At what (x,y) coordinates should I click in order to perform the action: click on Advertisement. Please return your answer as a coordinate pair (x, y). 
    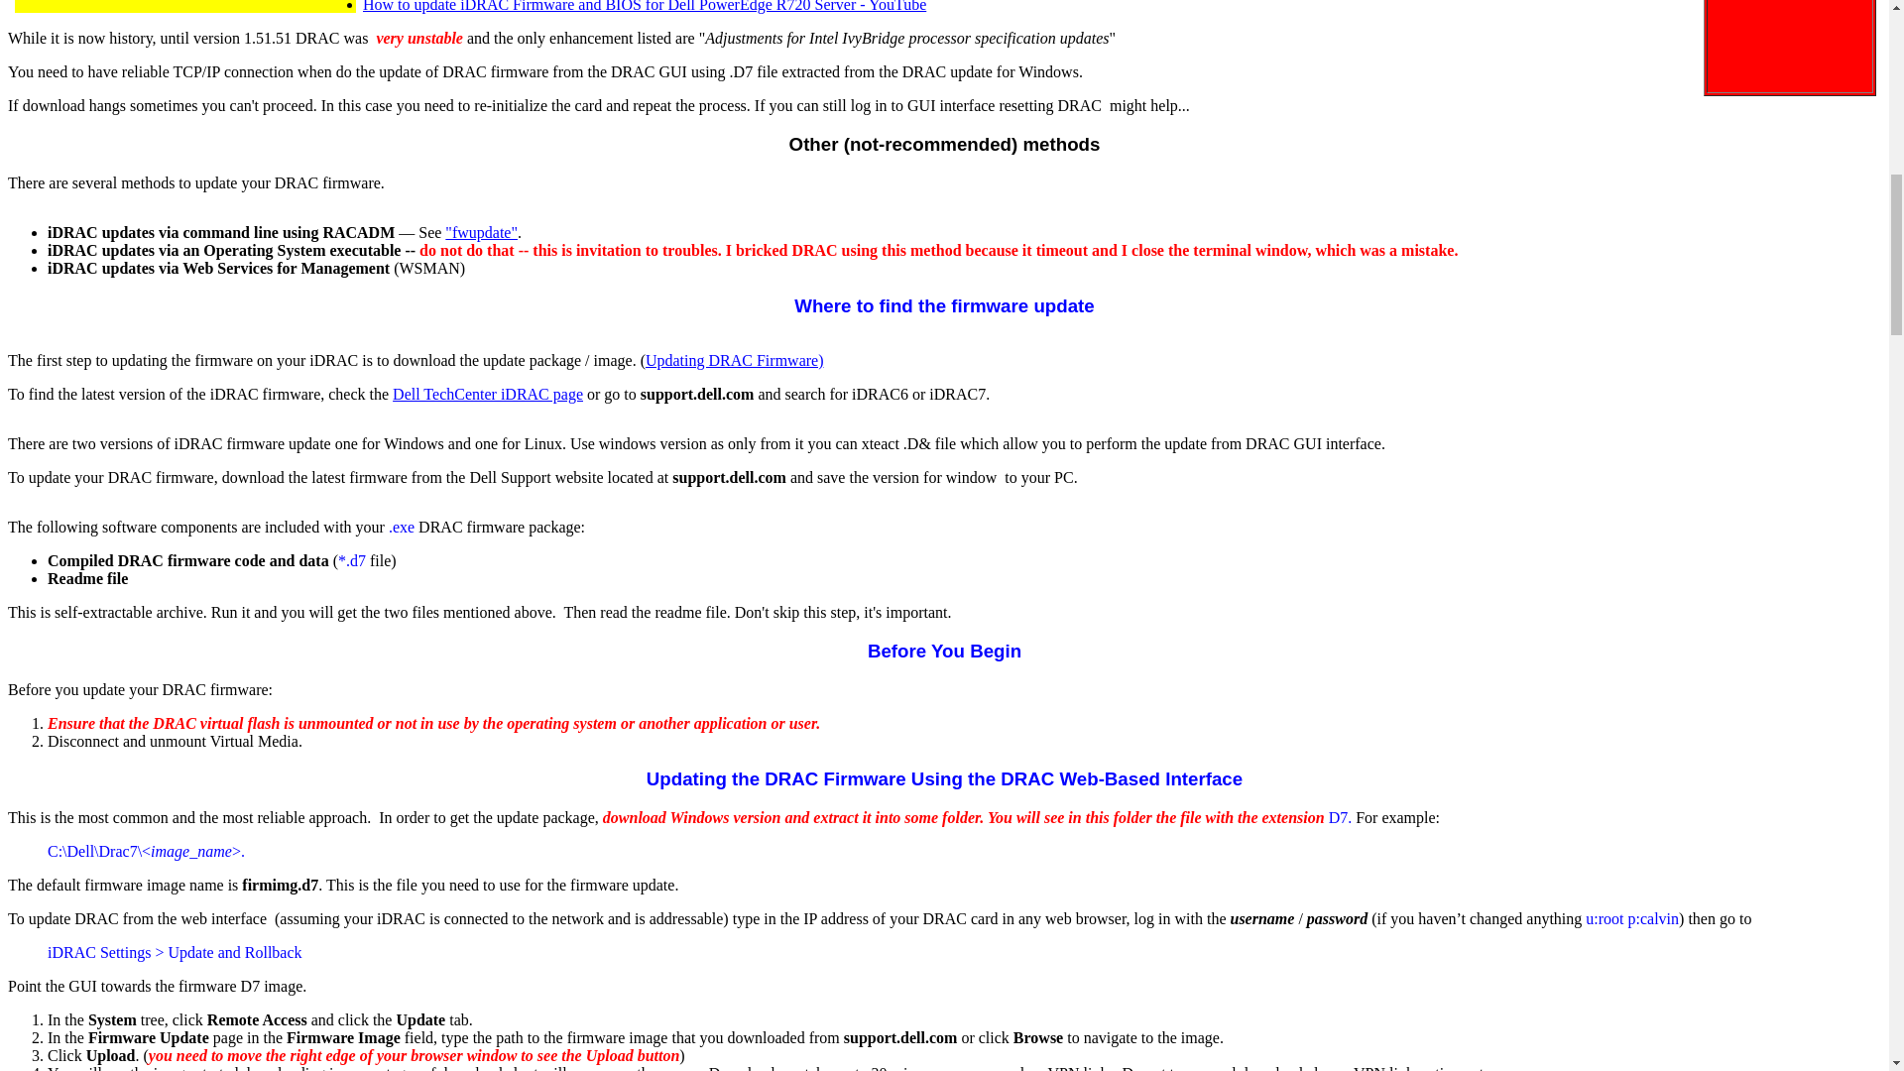
    Looking at the image, I should click on (185, 4).